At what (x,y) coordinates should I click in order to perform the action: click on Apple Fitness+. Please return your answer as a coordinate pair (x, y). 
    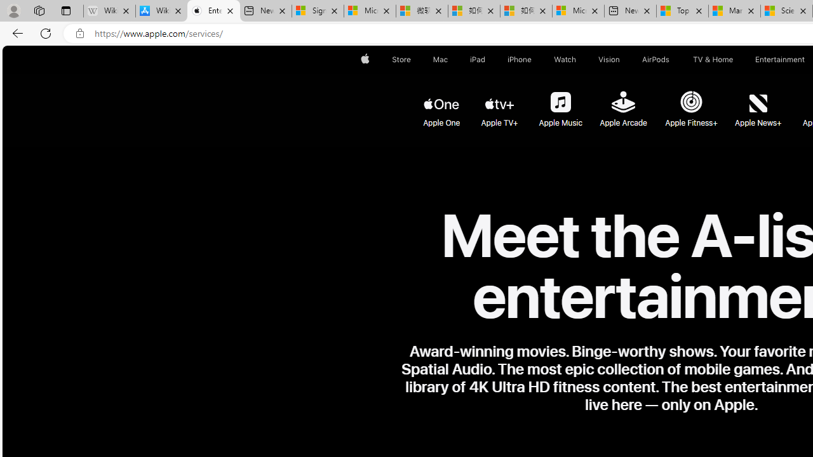
    Looking at the image, I should click on (690, 103).